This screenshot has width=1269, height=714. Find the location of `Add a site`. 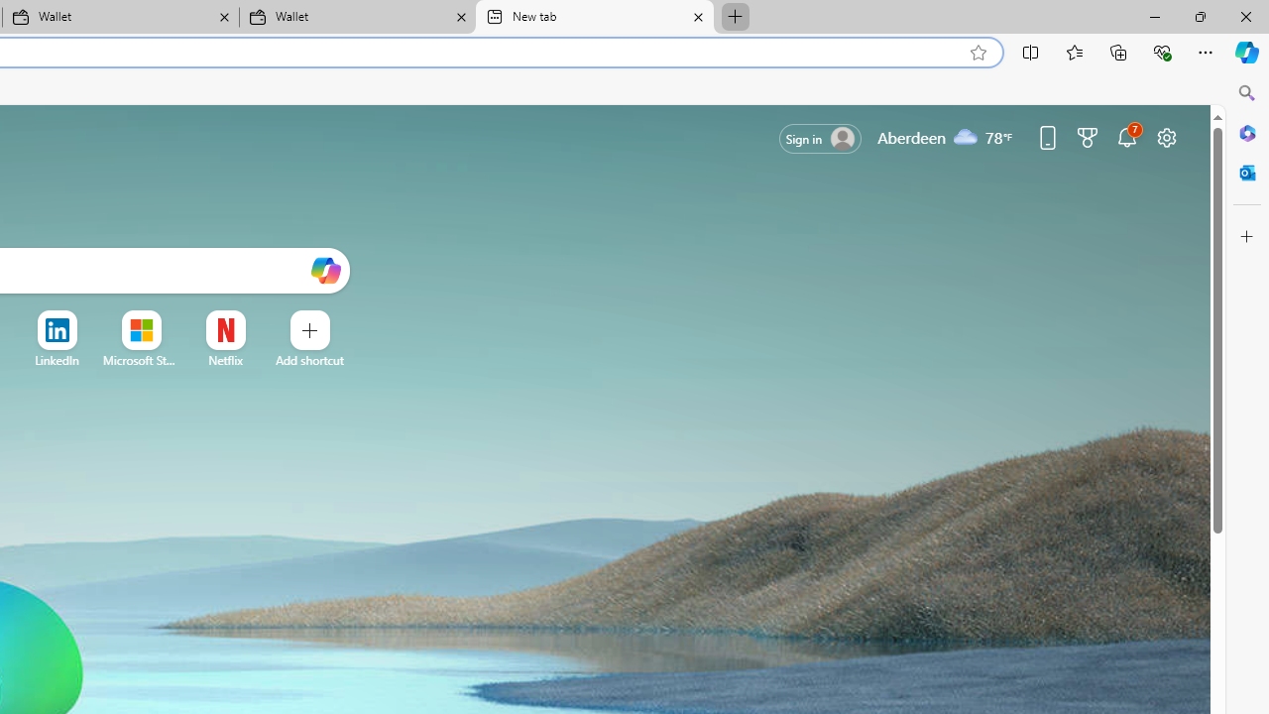

Add a site is located at coordinates (309, 360).